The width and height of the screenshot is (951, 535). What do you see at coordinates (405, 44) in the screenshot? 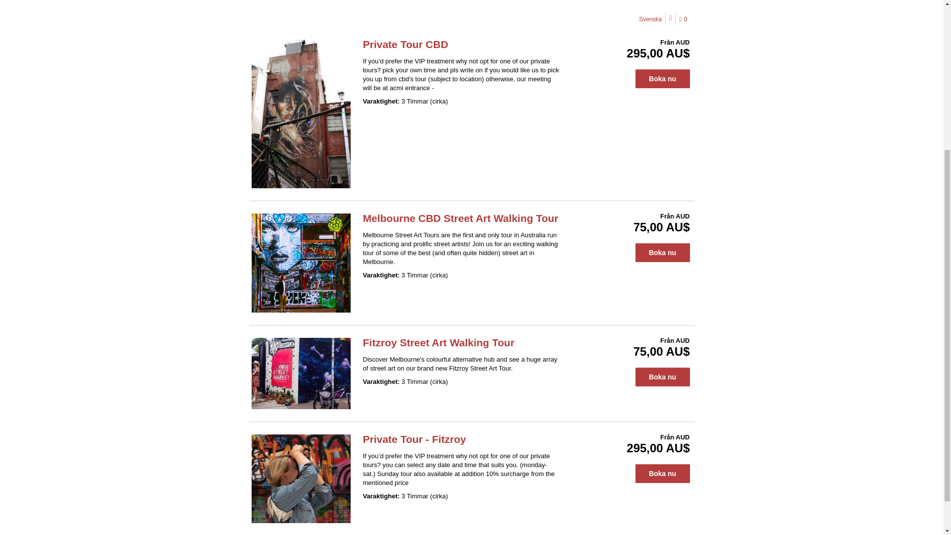
I see `Private Tour CBD` at bounding box center [405, 44].